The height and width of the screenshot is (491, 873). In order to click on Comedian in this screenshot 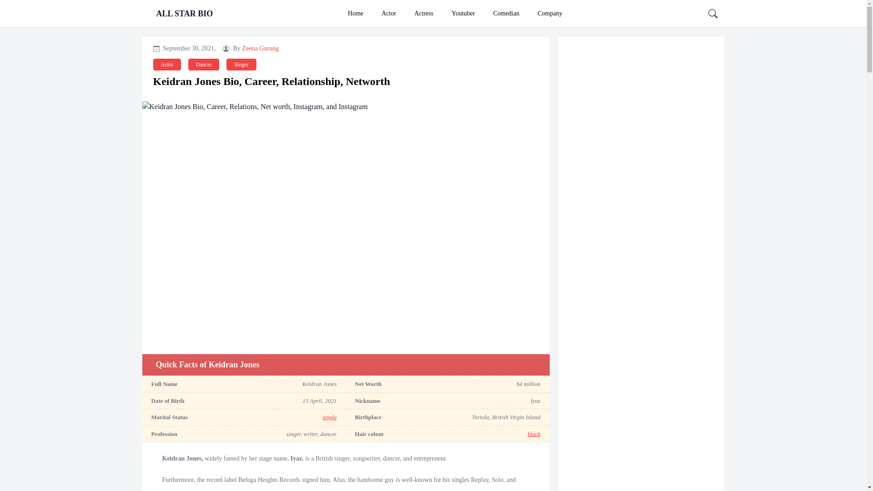, I will do `click(507, 14)`.